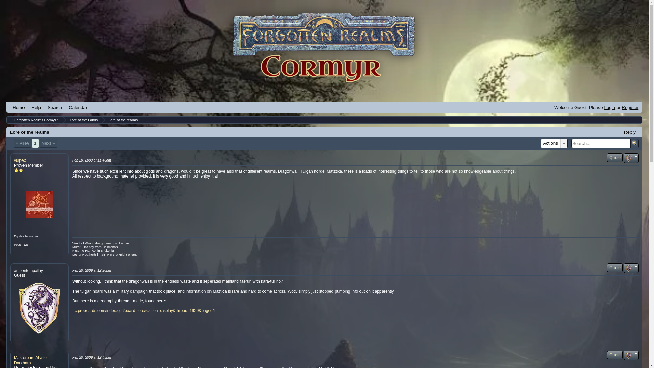 The image size is (654, 368). What do you see at coordinates (55, 107) in the screenshot?
I see `Search` at bounding box center [55, 107].